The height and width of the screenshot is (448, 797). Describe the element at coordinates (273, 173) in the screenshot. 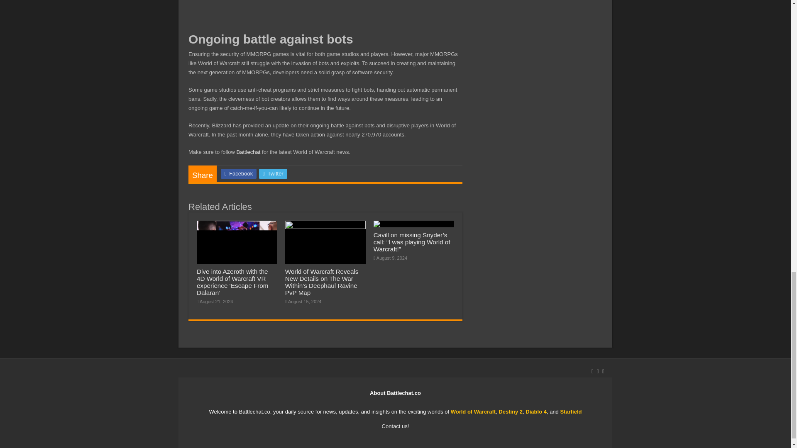

I see `Twitter` at that location.